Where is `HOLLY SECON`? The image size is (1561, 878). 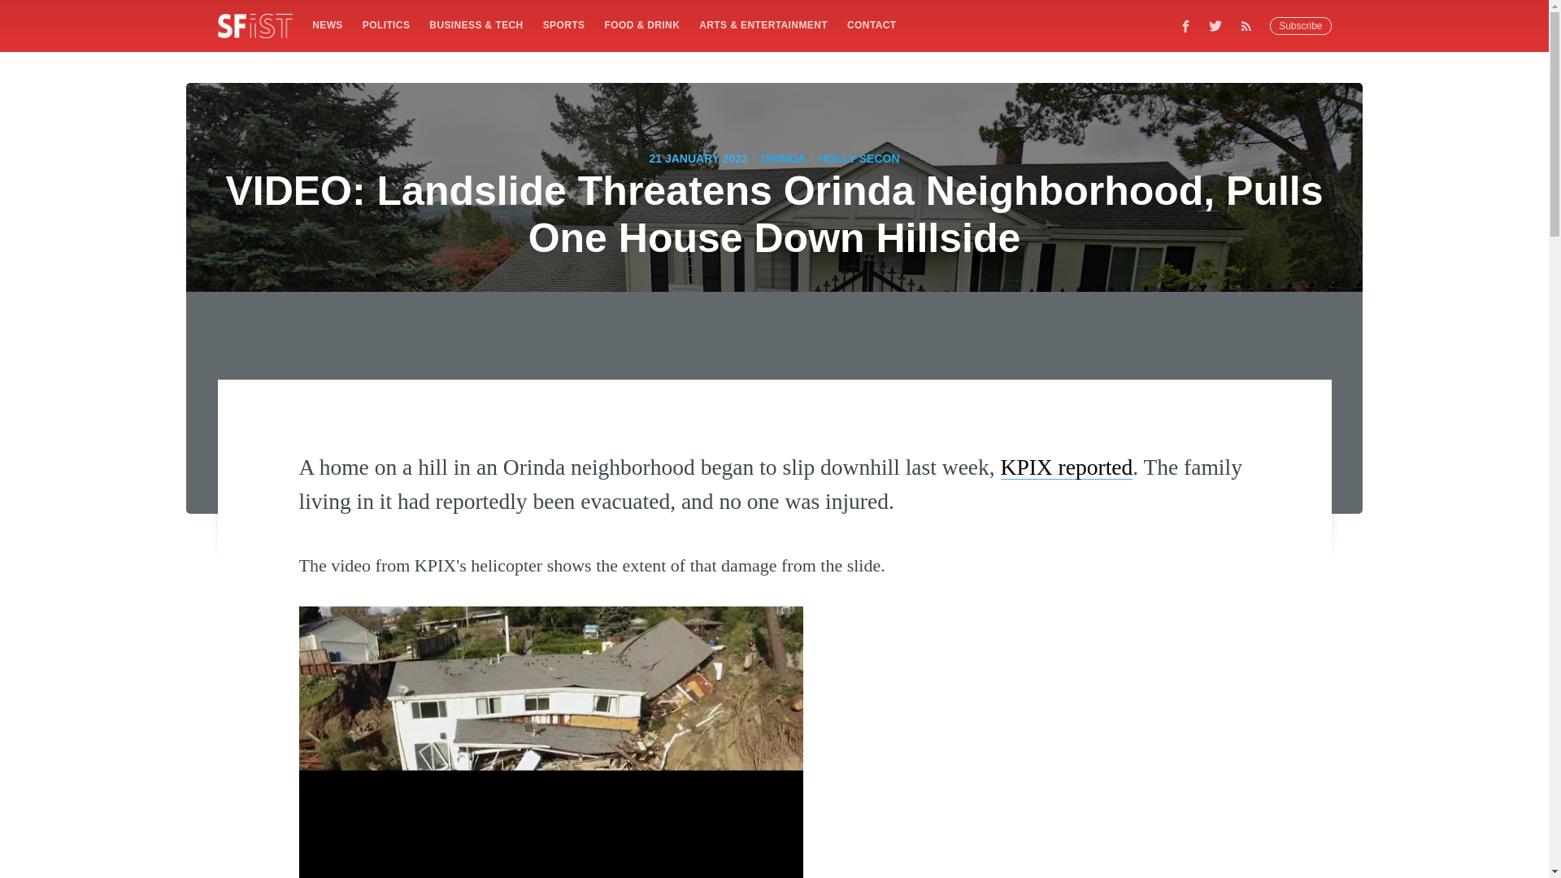
HOLLY SECON is located at coordinates (859, 158).